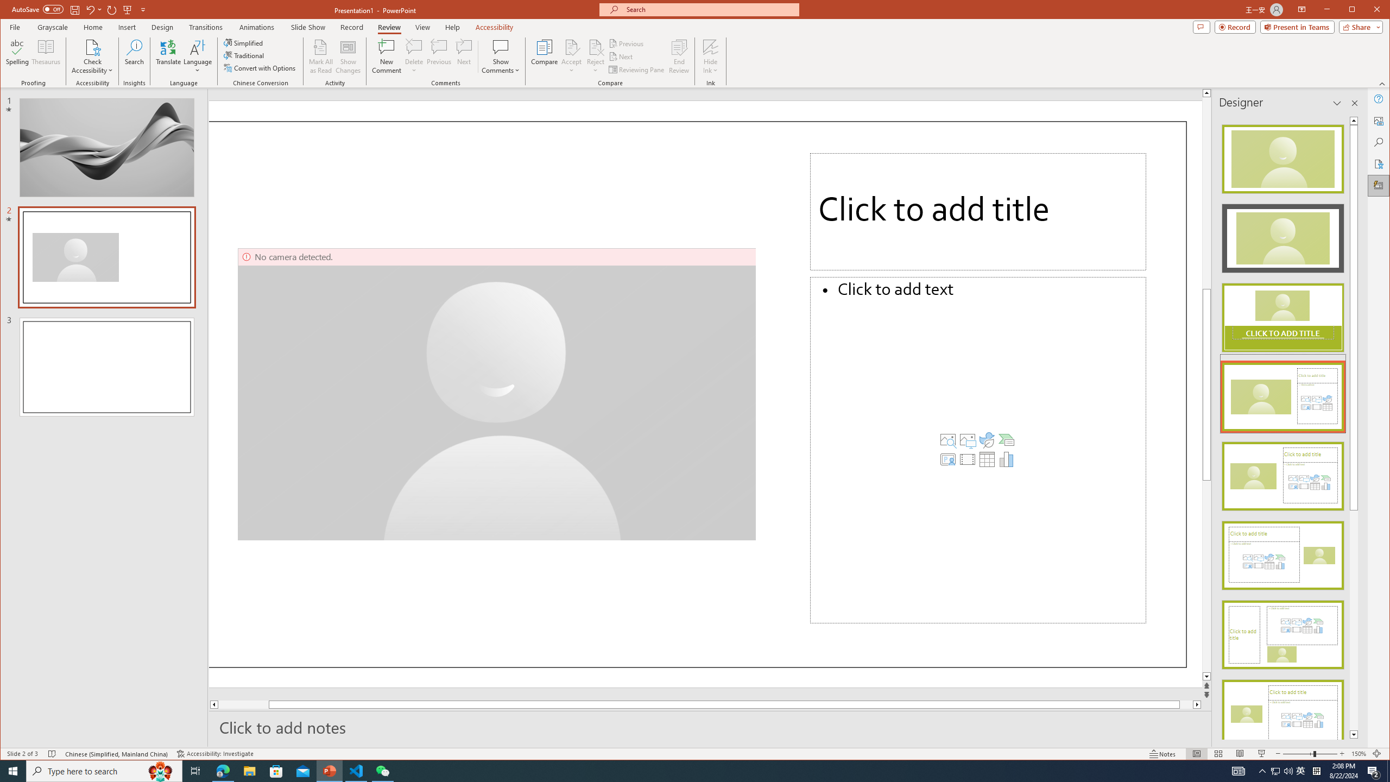  Describe the element at coordinates (948, 440) in the screenshot. I see `Stock Images` at that location.